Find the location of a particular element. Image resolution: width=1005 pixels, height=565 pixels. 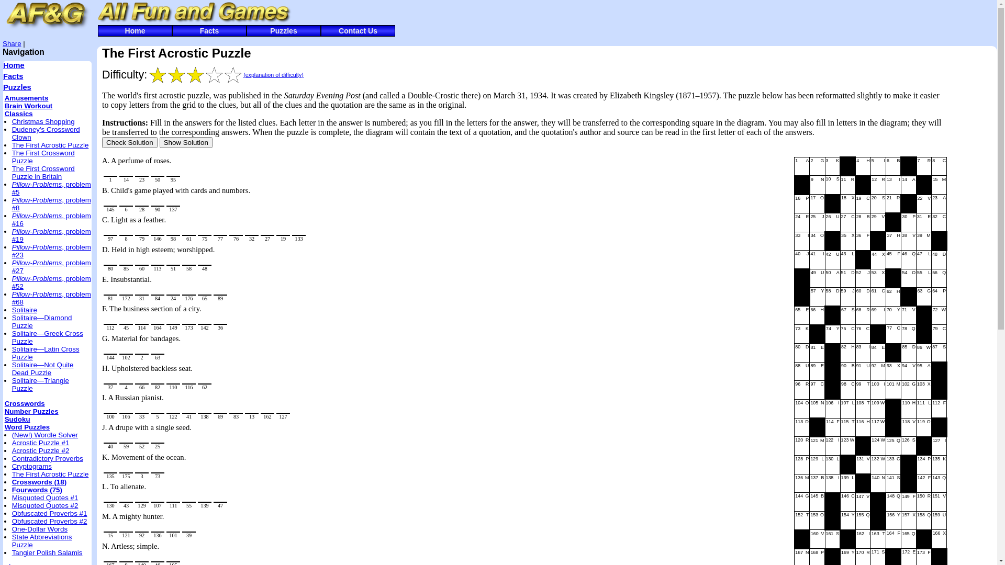

Word Puzzles is located at coordinates (27, 427).